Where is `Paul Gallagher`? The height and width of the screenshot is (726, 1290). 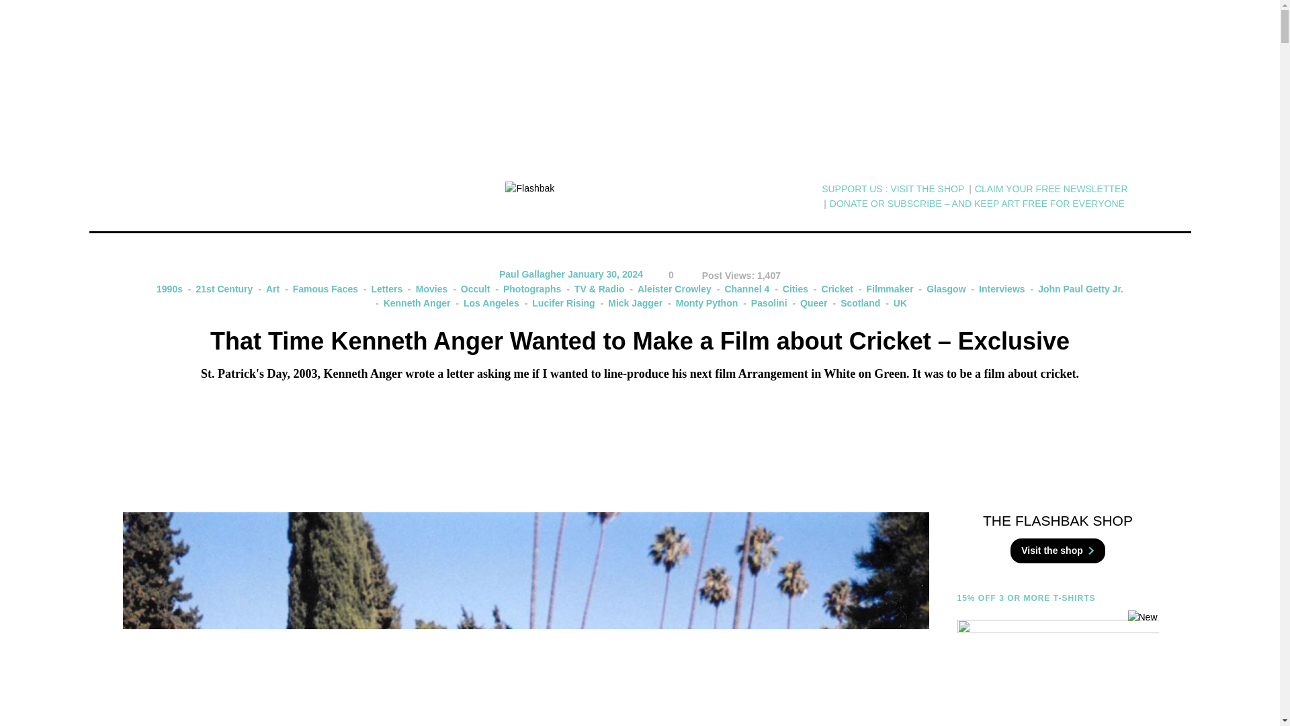
Paul Gallagher is located at coordinates (532, 274).